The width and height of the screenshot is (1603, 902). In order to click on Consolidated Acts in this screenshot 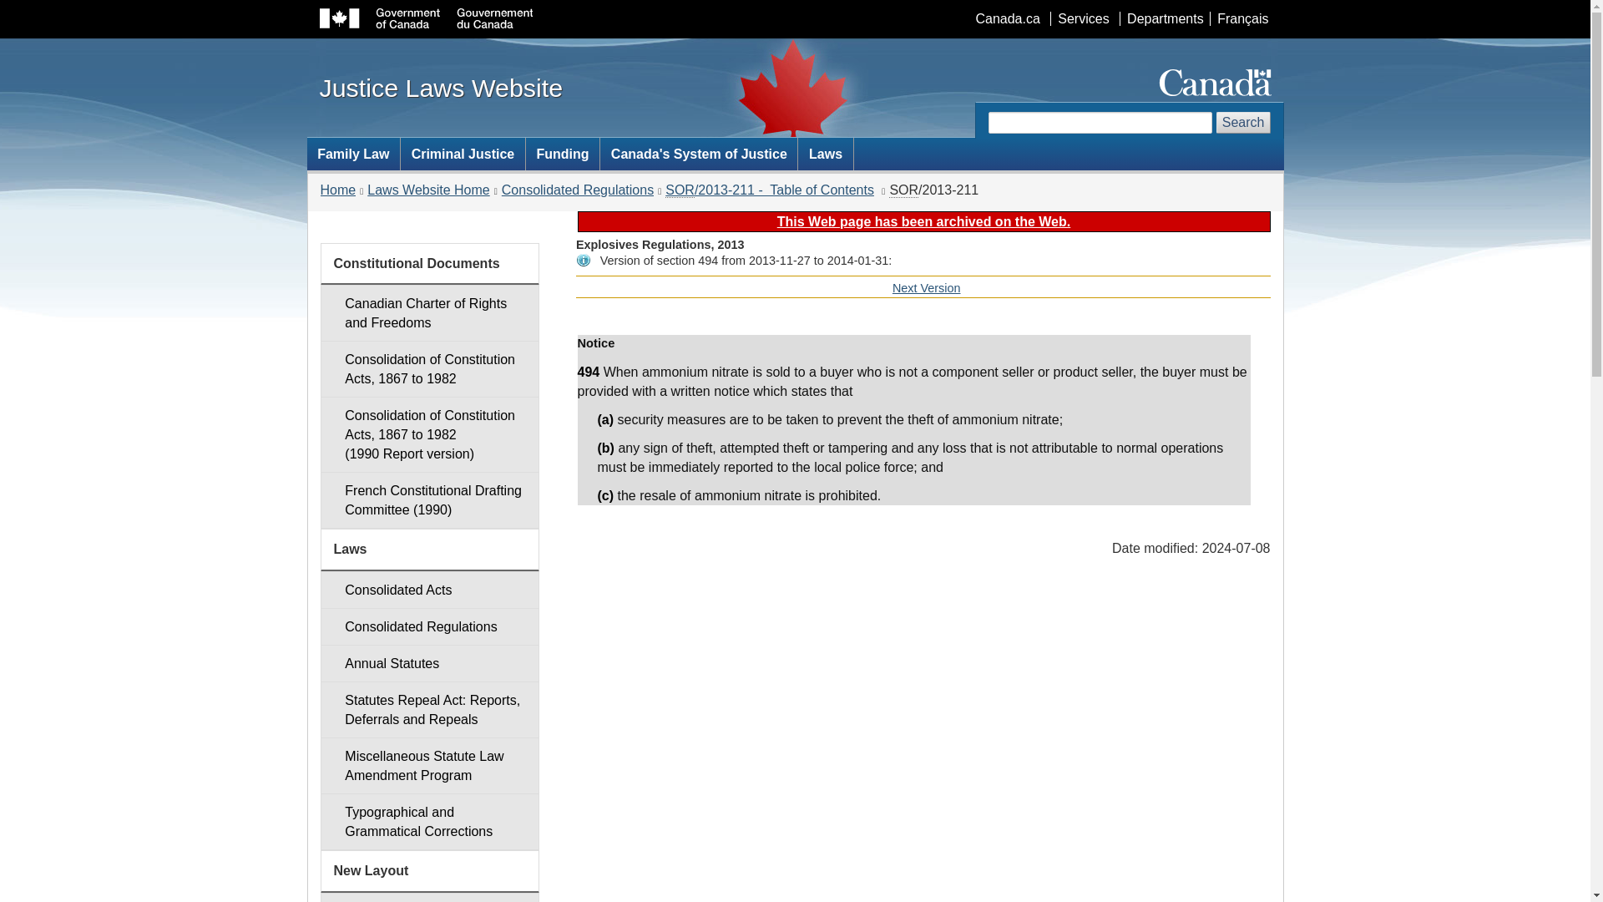, I will do `click(429, 590)`.